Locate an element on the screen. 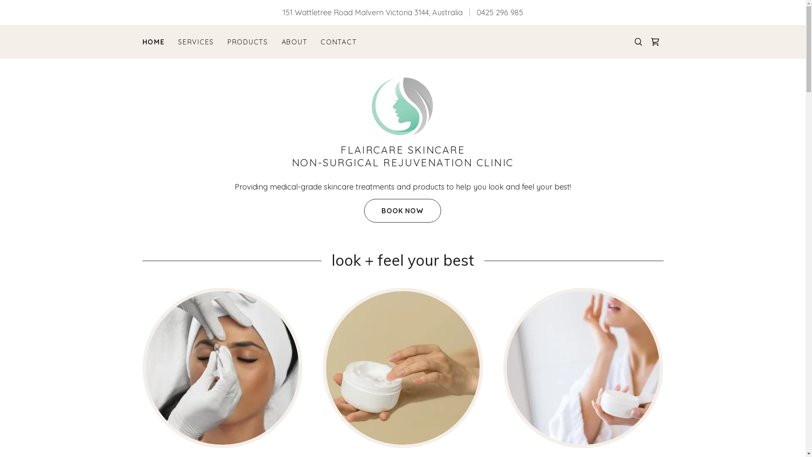 The image size is (812, 457). Flaircare Skincare Nonsurgical Rejuvenation Clinic is located at coordinates (403, 106).